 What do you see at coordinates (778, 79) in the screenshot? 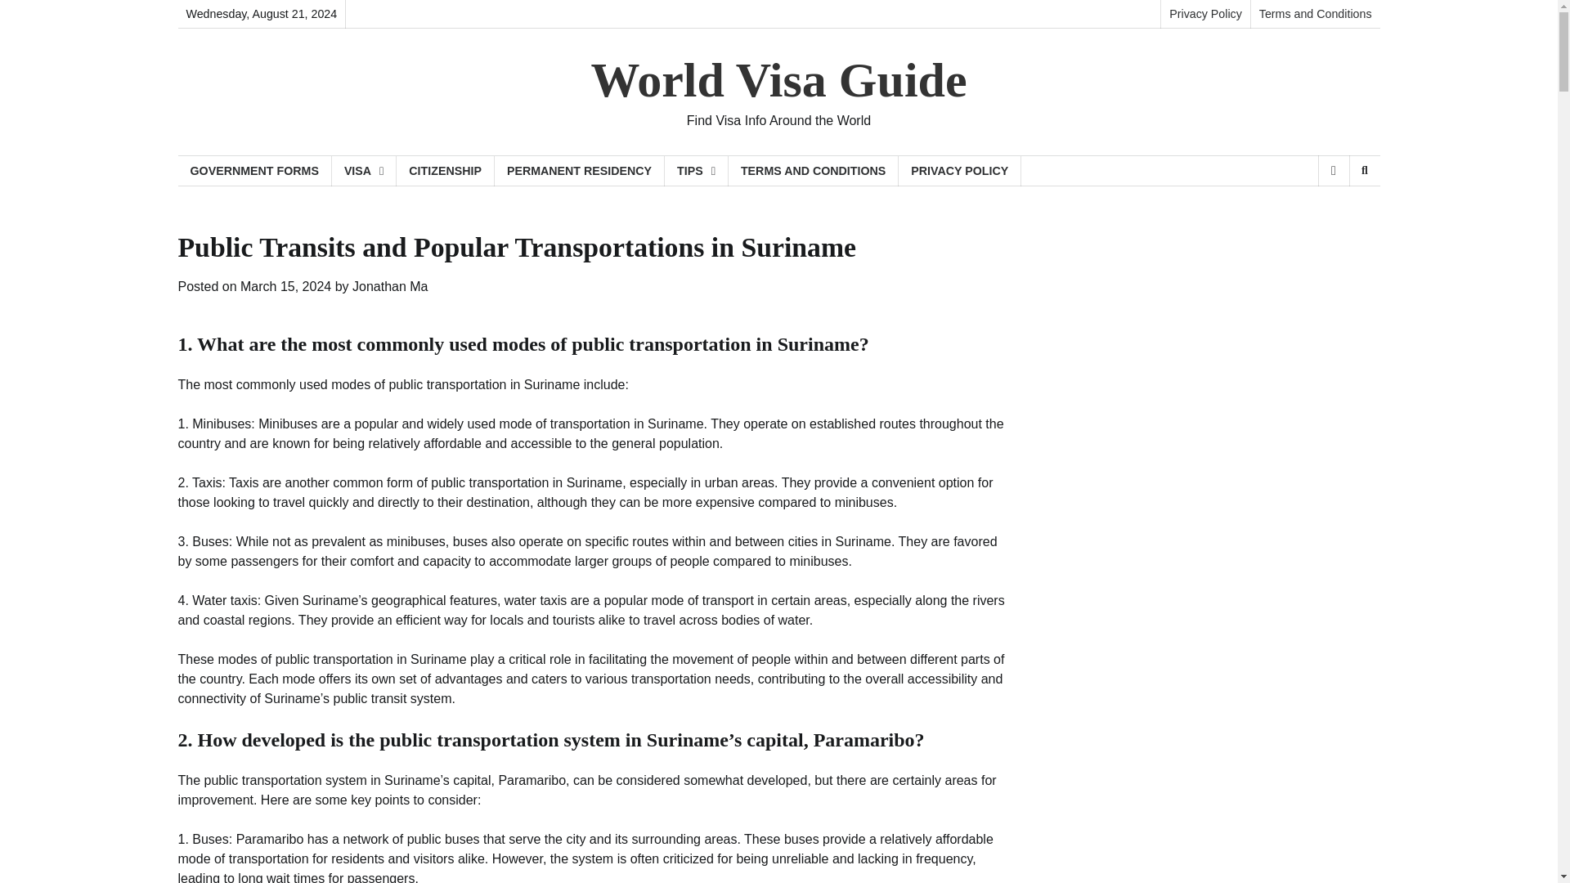
I see `World Visa Guide` at bounding box center [778, 79].